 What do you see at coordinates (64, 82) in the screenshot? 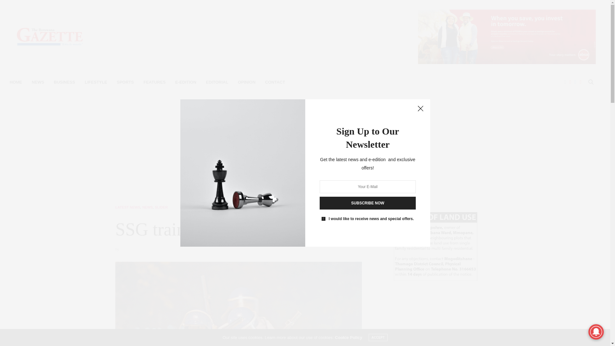
I see `BUSINESS` at bounding box center [64, 82].